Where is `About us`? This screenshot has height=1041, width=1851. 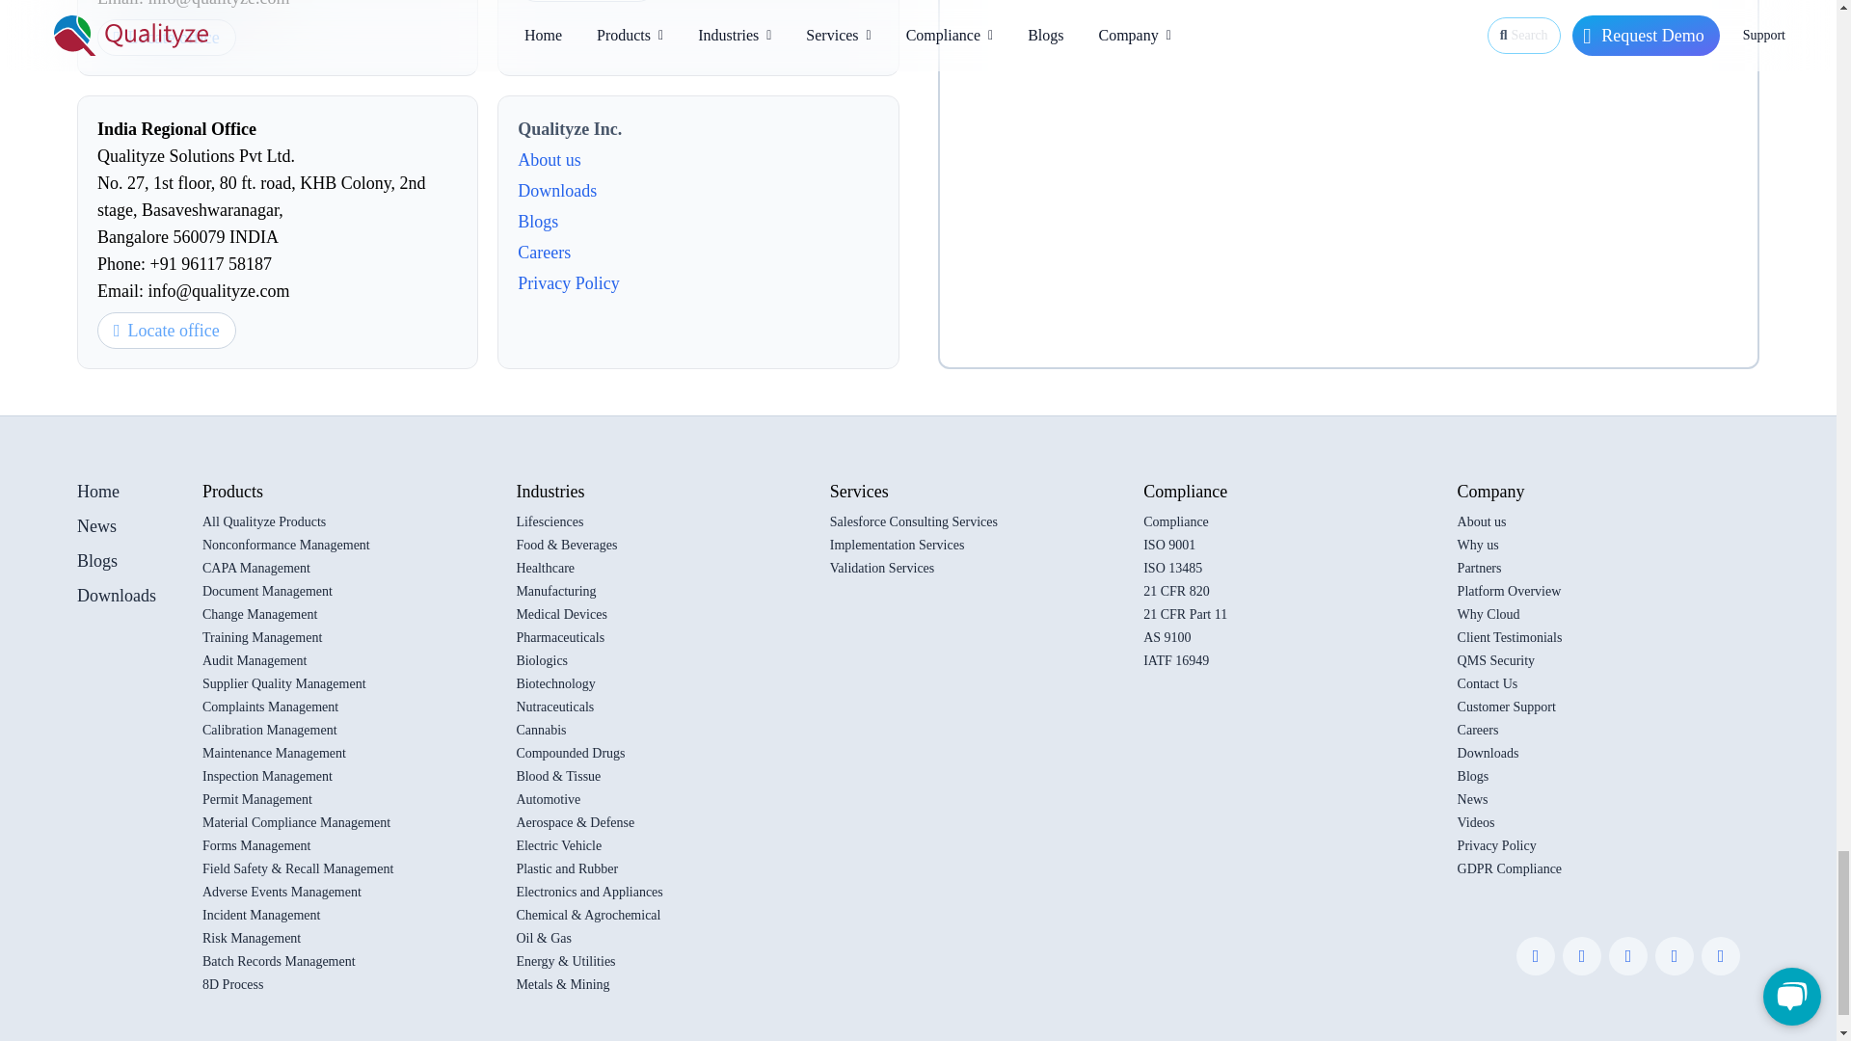
About us is located at coordinates (698, 160).